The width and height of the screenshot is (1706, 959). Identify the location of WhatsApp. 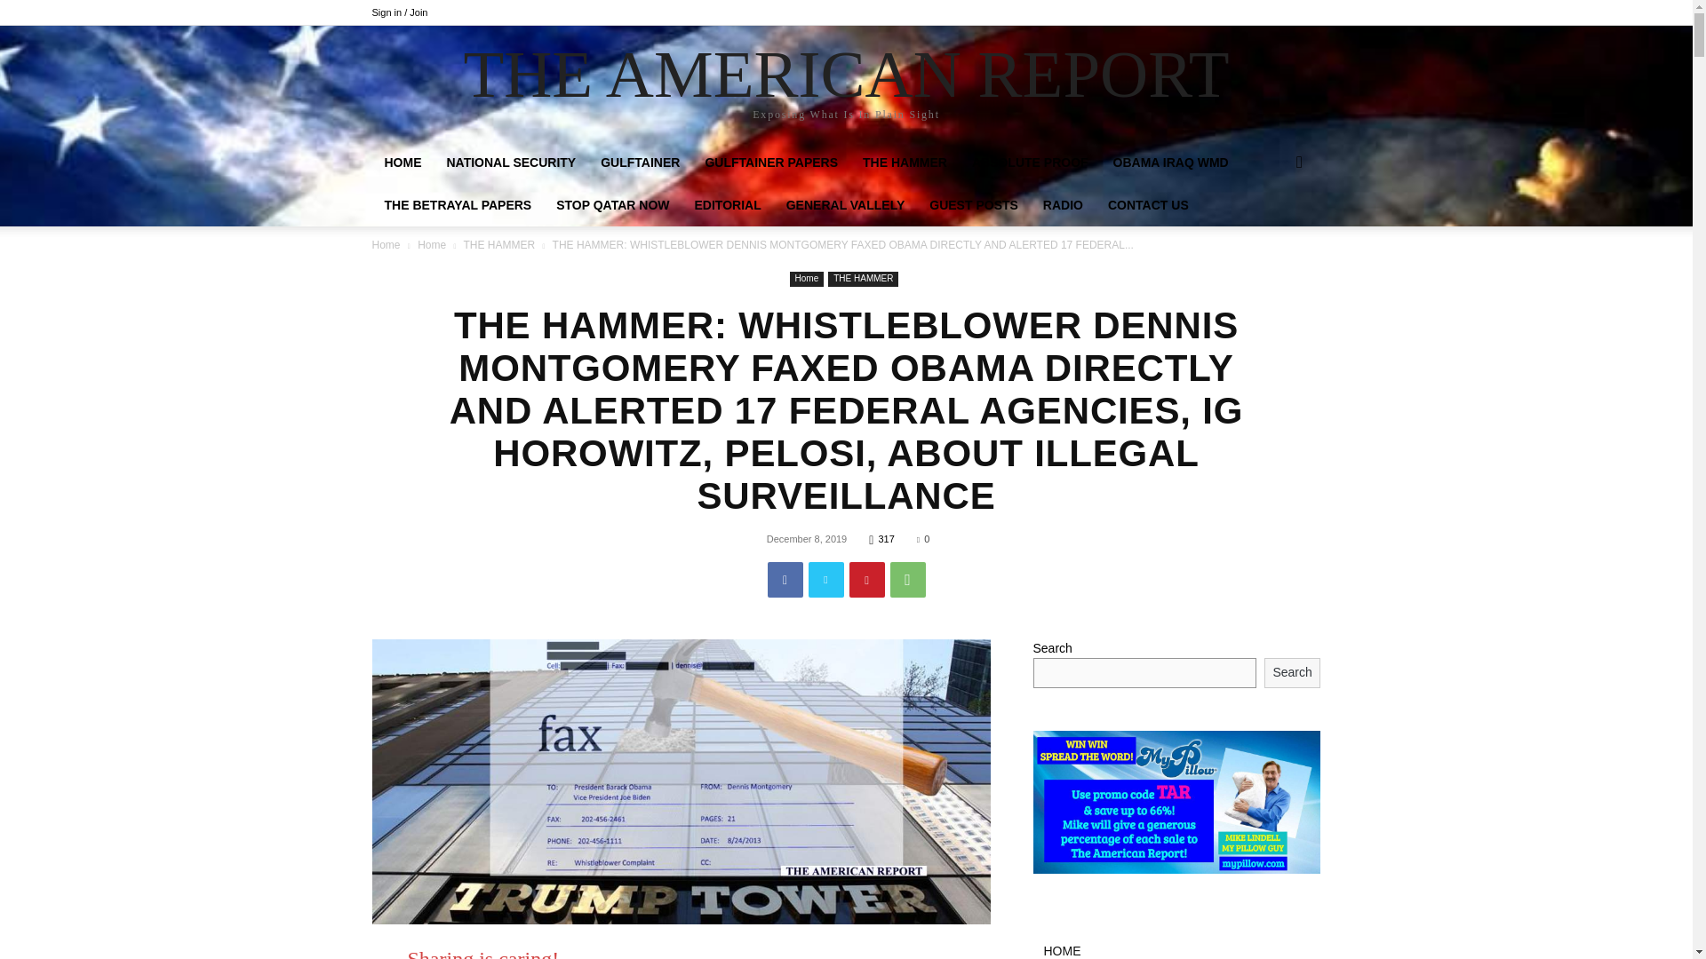
(908, 579).